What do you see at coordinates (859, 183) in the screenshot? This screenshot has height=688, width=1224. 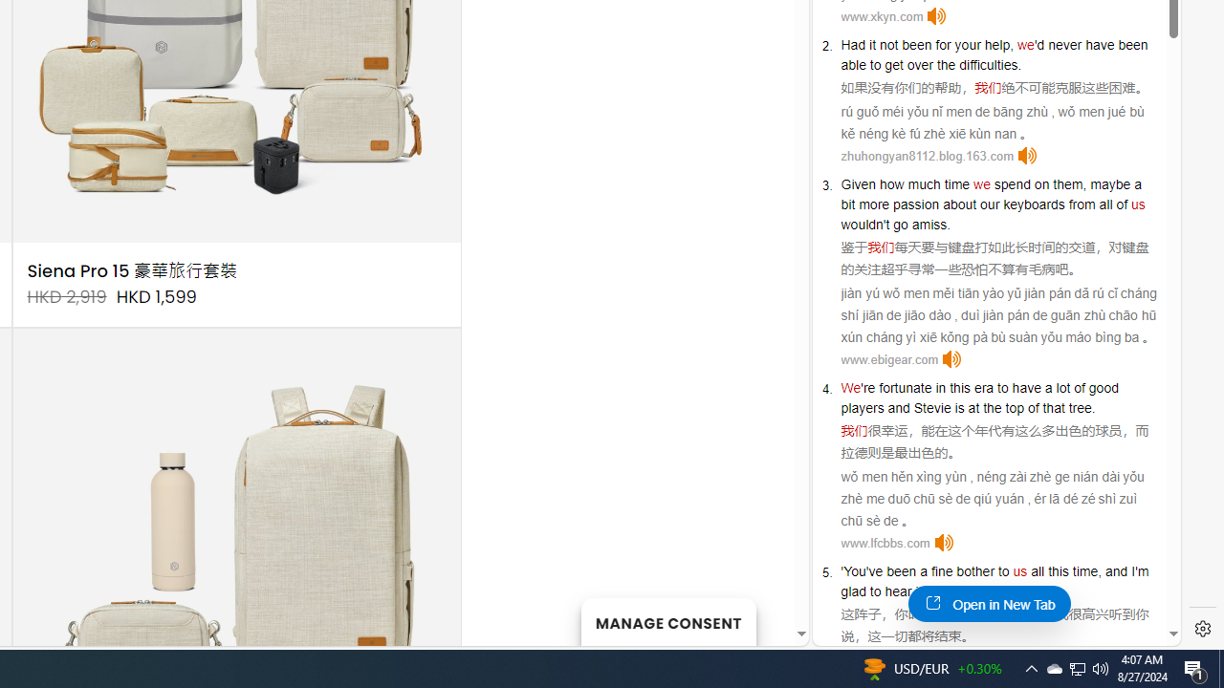 I see `Given` at bounding box center [859, 183].